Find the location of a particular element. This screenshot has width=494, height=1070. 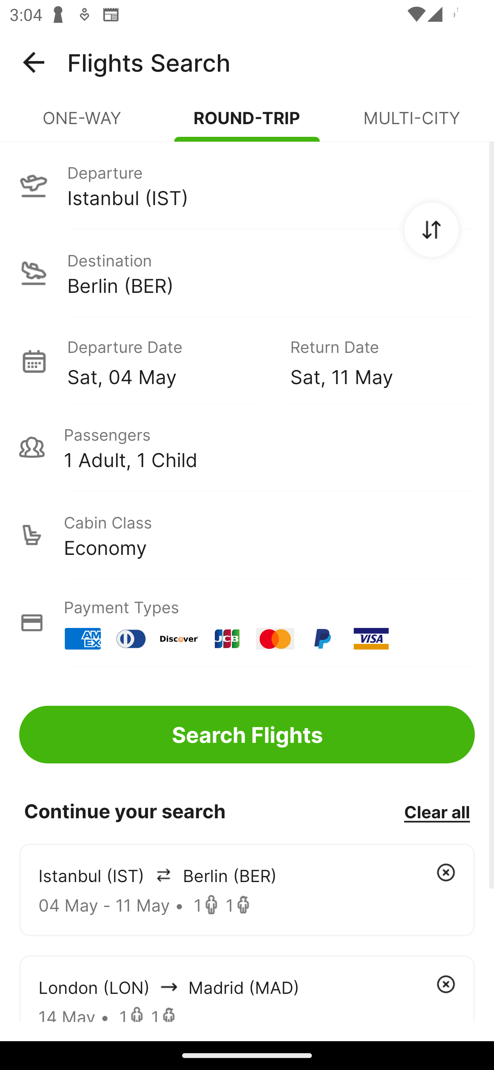

Departure Date Sat, 04 May is located at coordinates (169, 361).